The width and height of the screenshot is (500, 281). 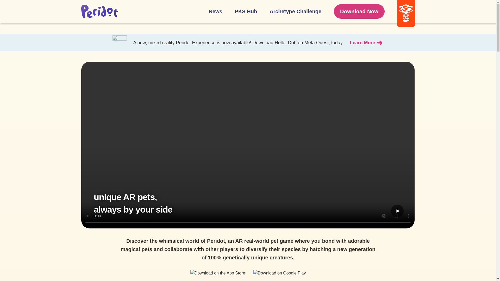 I want to click on News, so click(x=215, y=11).